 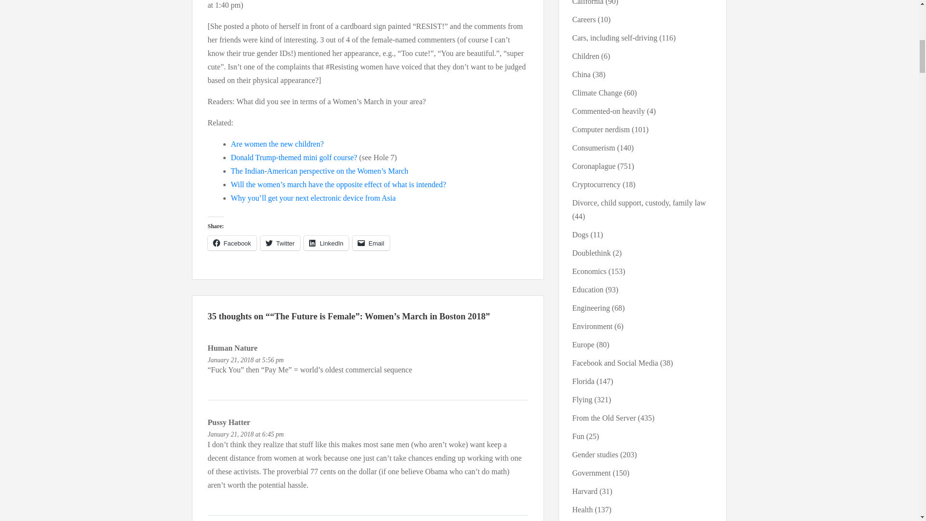 I want to click on Click to share on LinkedIn, so click(x=326, y=243).